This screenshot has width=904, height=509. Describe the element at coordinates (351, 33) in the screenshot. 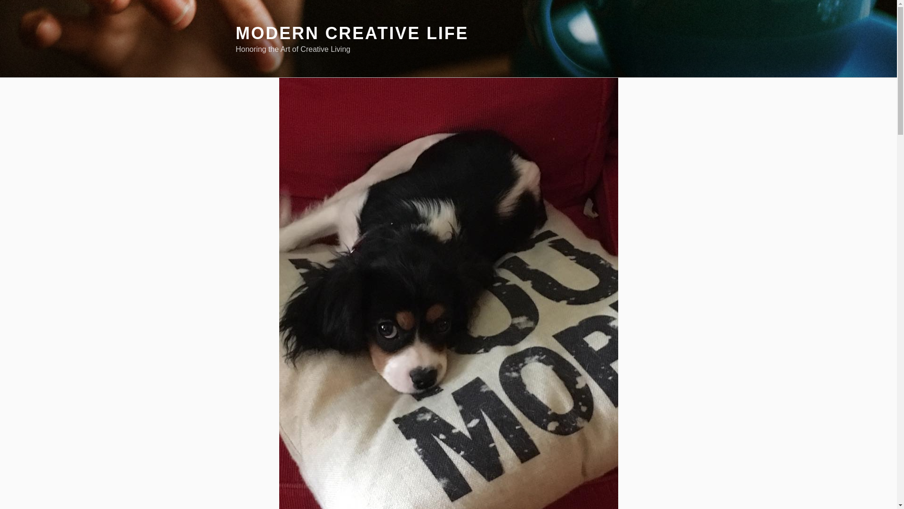

I see `MODERN CREATIVE LIFE` at that location.